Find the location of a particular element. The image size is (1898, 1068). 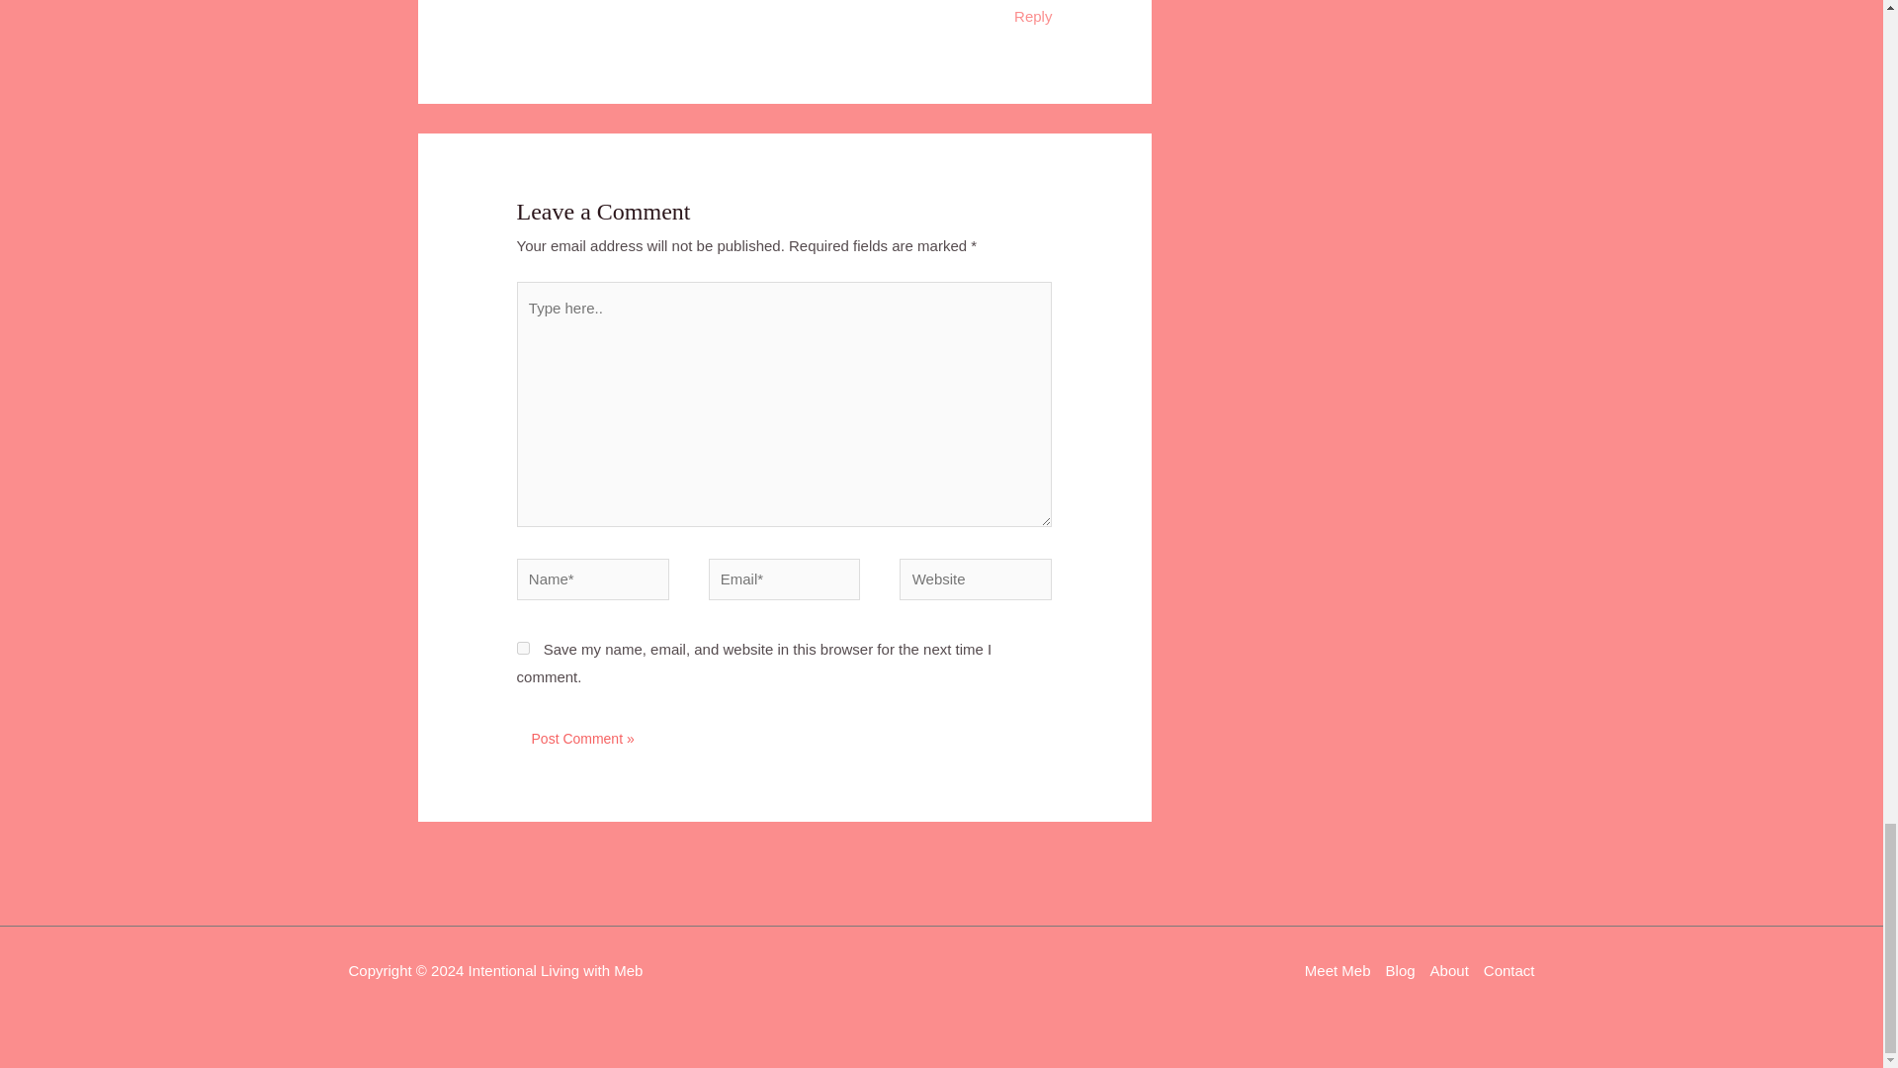

Reply is located at coordinates (1032, 14).